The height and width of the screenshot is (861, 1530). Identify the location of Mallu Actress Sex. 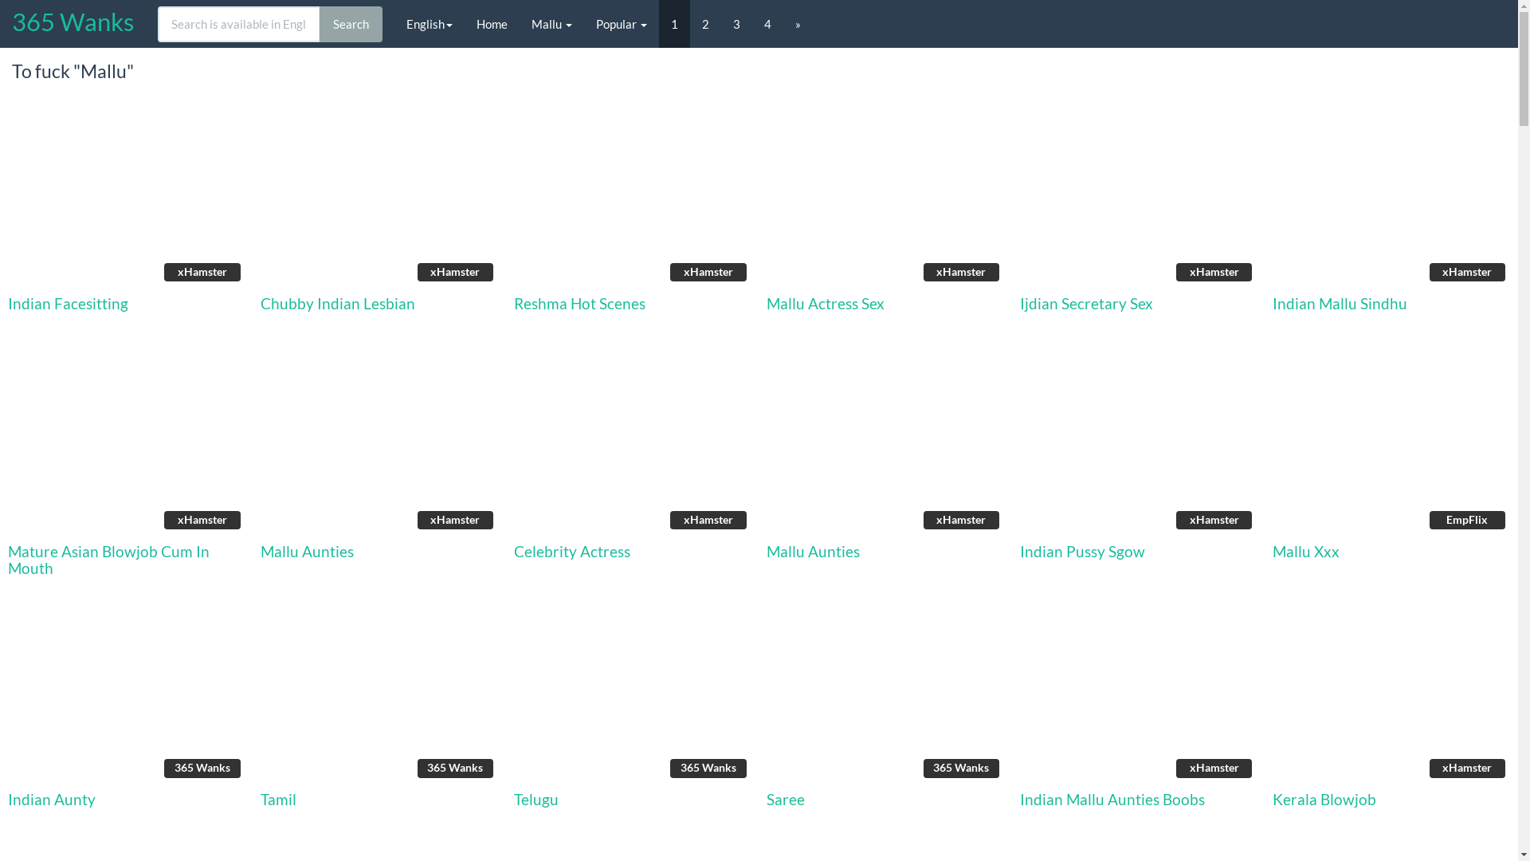
(826, 303).